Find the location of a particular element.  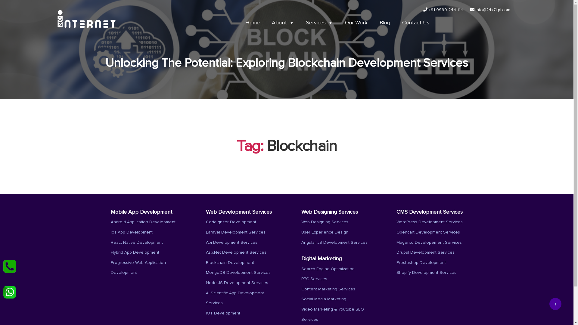

Ios App Development is located at coordinates (132, 232).